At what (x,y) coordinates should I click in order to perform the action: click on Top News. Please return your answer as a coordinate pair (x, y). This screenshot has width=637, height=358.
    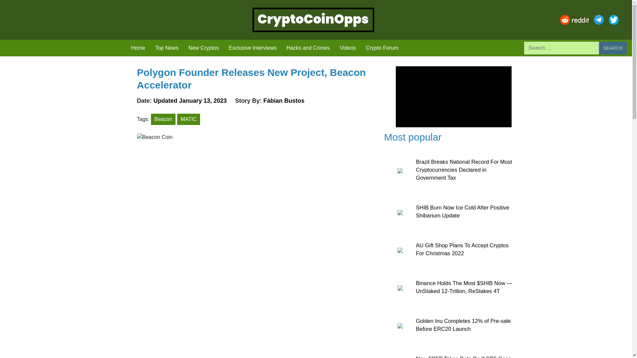
    Looking at the image, I should click on (167, 48).